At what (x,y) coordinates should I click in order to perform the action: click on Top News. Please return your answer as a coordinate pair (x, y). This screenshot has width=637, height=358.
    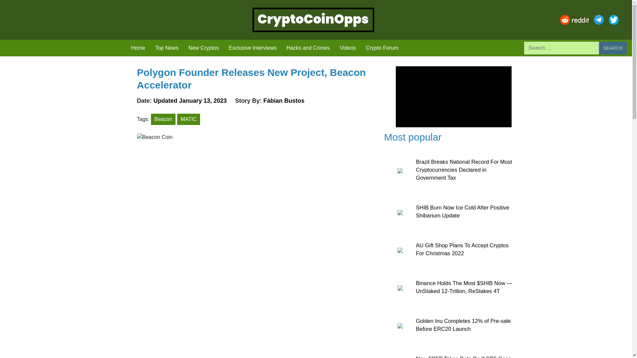
    Looking at the image, I should click on (167, 48).